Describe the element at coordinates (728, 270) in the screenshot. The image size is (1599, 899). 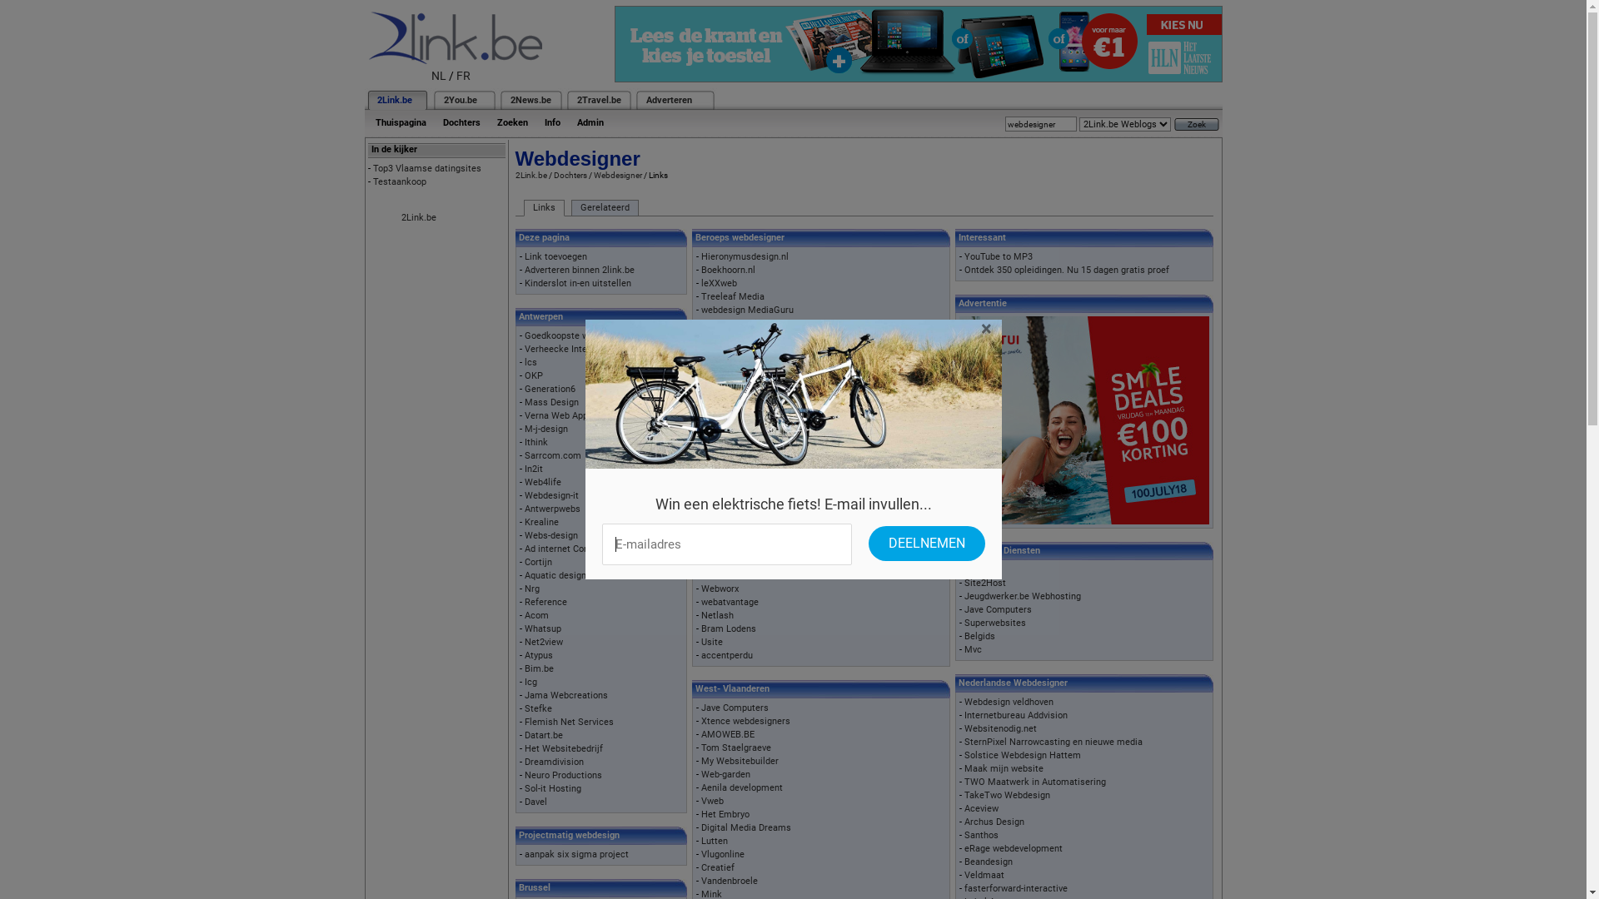
I see `Boekhoorn.nl` at that location.